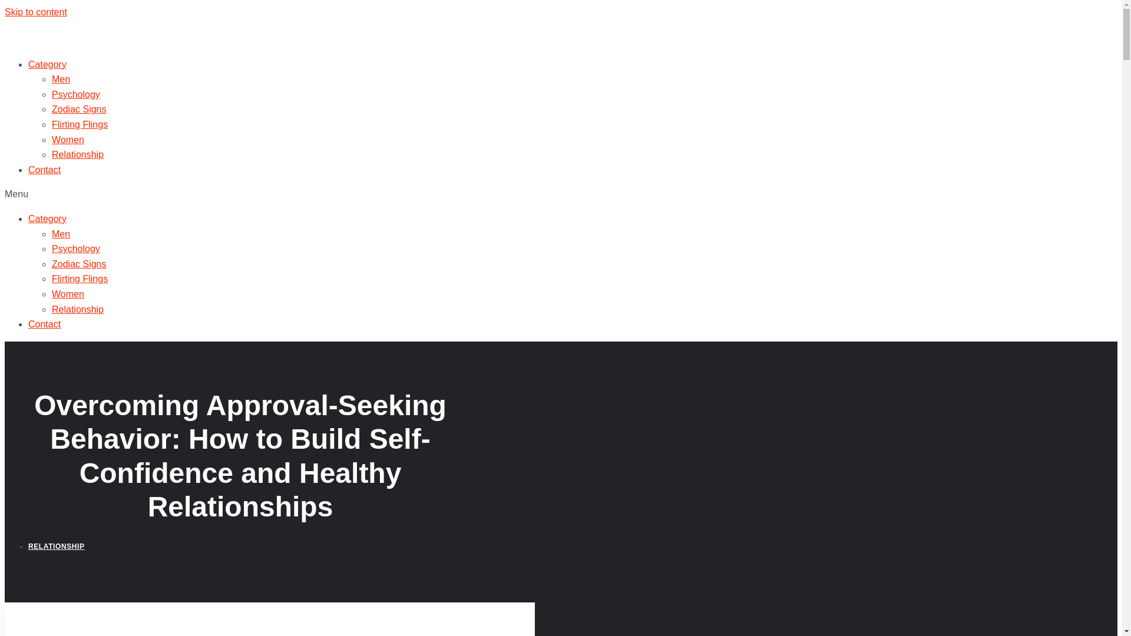 The image size is (1131, 636). I want to click on Zodiac Signs, so click(79, 264).